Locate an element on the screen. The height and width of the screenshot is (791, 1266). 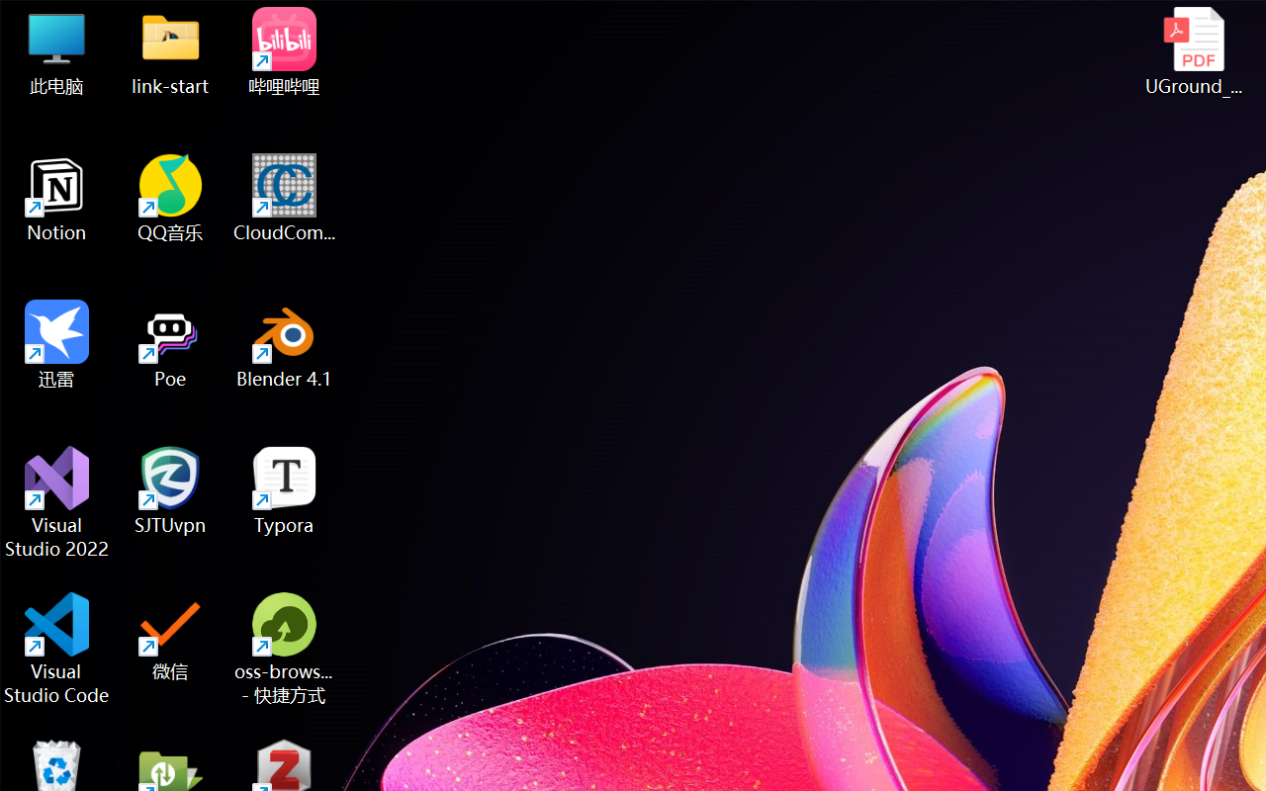
Blender 4.1 is located at coordinates (285, 344).